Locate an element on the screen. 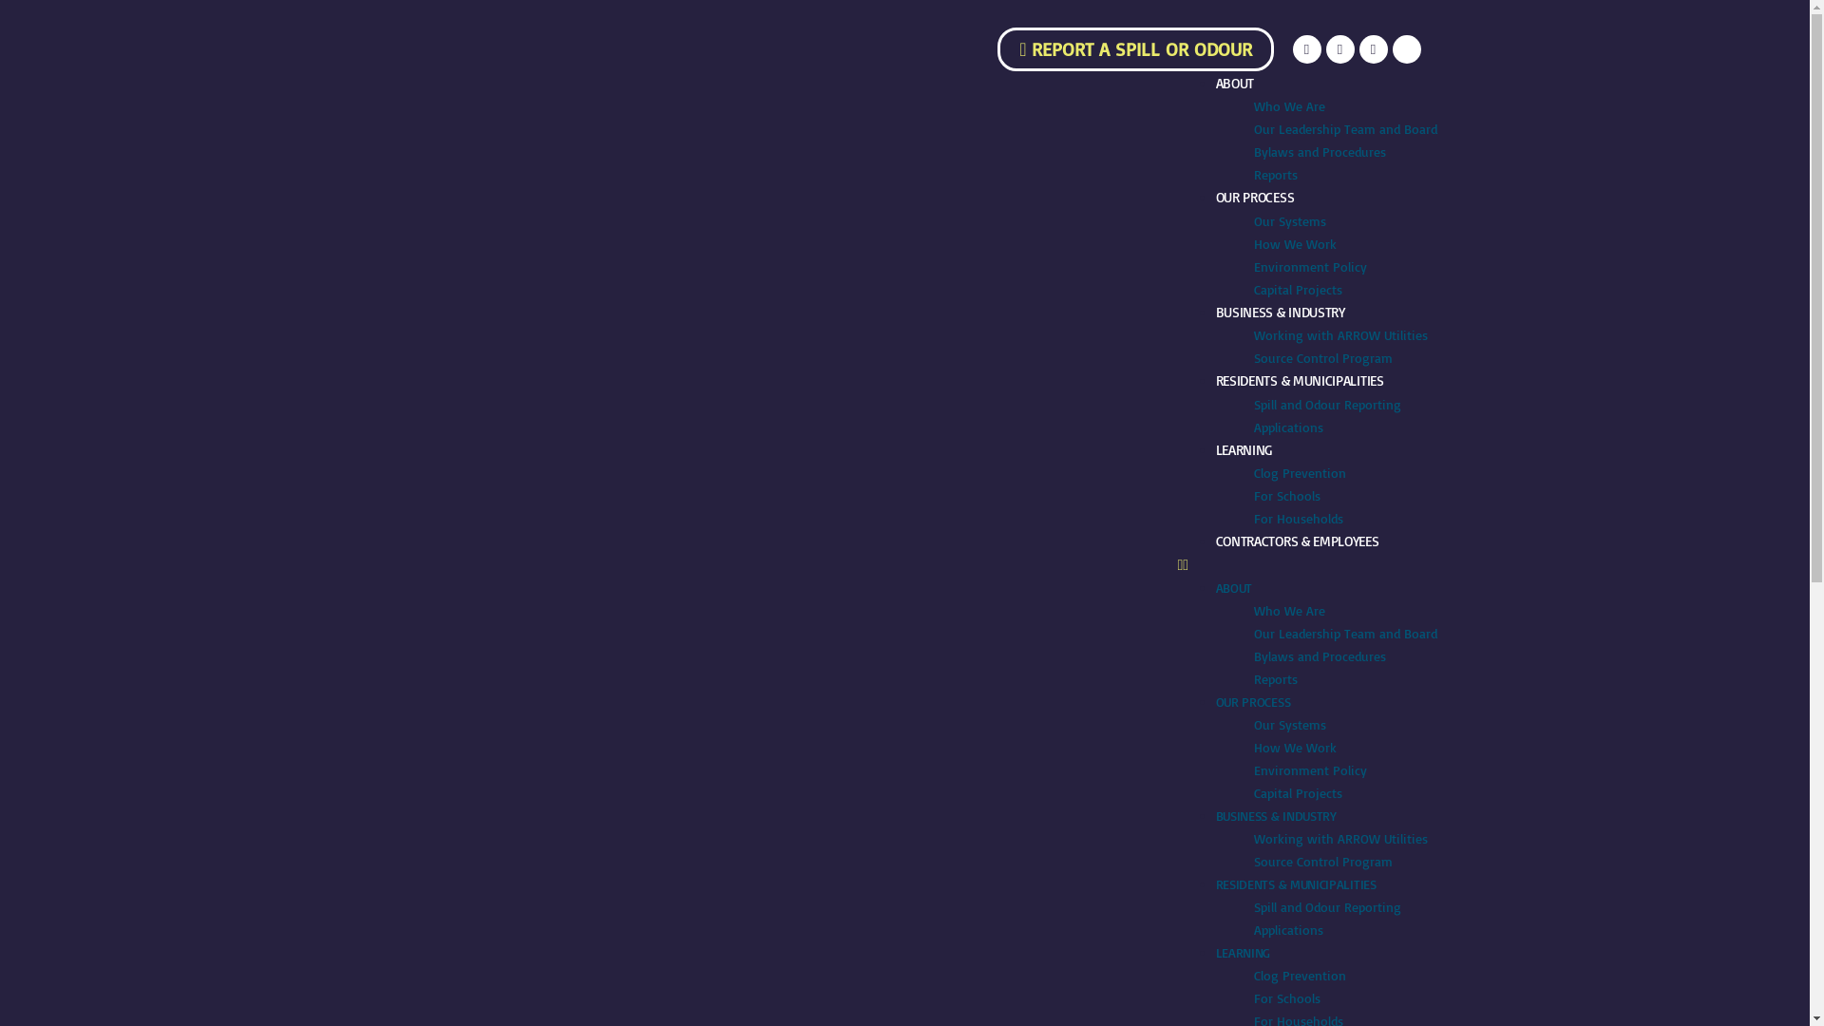  Applications is located at coordinates (1288, 929).